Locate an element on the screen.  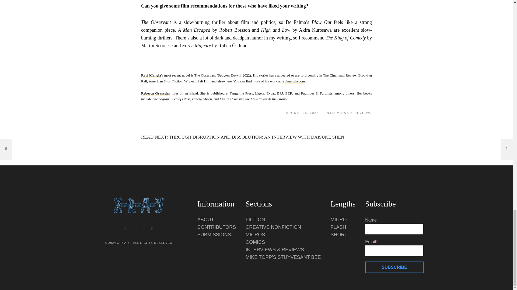
FLASH is located at coordinates (338, 227).